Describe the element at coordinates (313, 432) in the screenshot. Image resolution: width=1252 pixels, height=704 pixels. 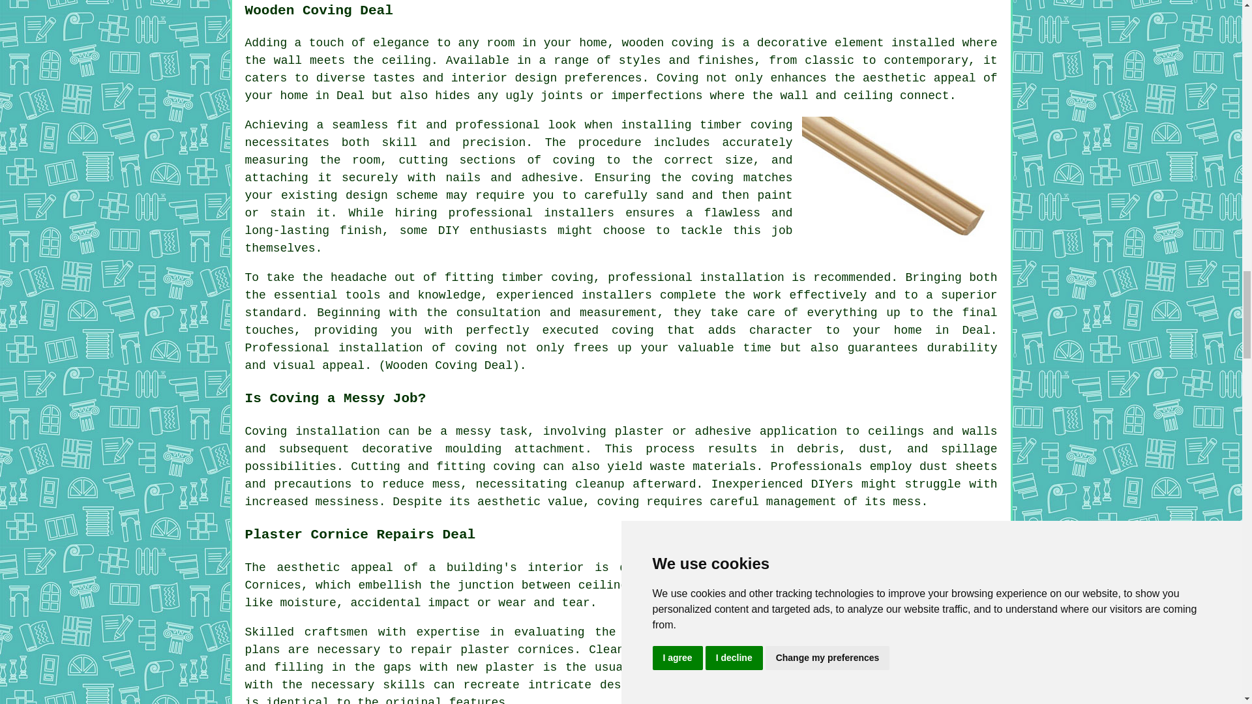
I see `Coving installation` at that location.